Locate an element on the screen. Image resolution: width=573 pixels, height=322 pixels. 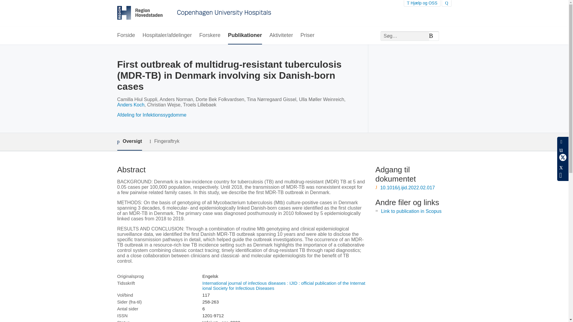
Region Hovedstadens forskningsportal Forside is located at coordinates (194, 13).